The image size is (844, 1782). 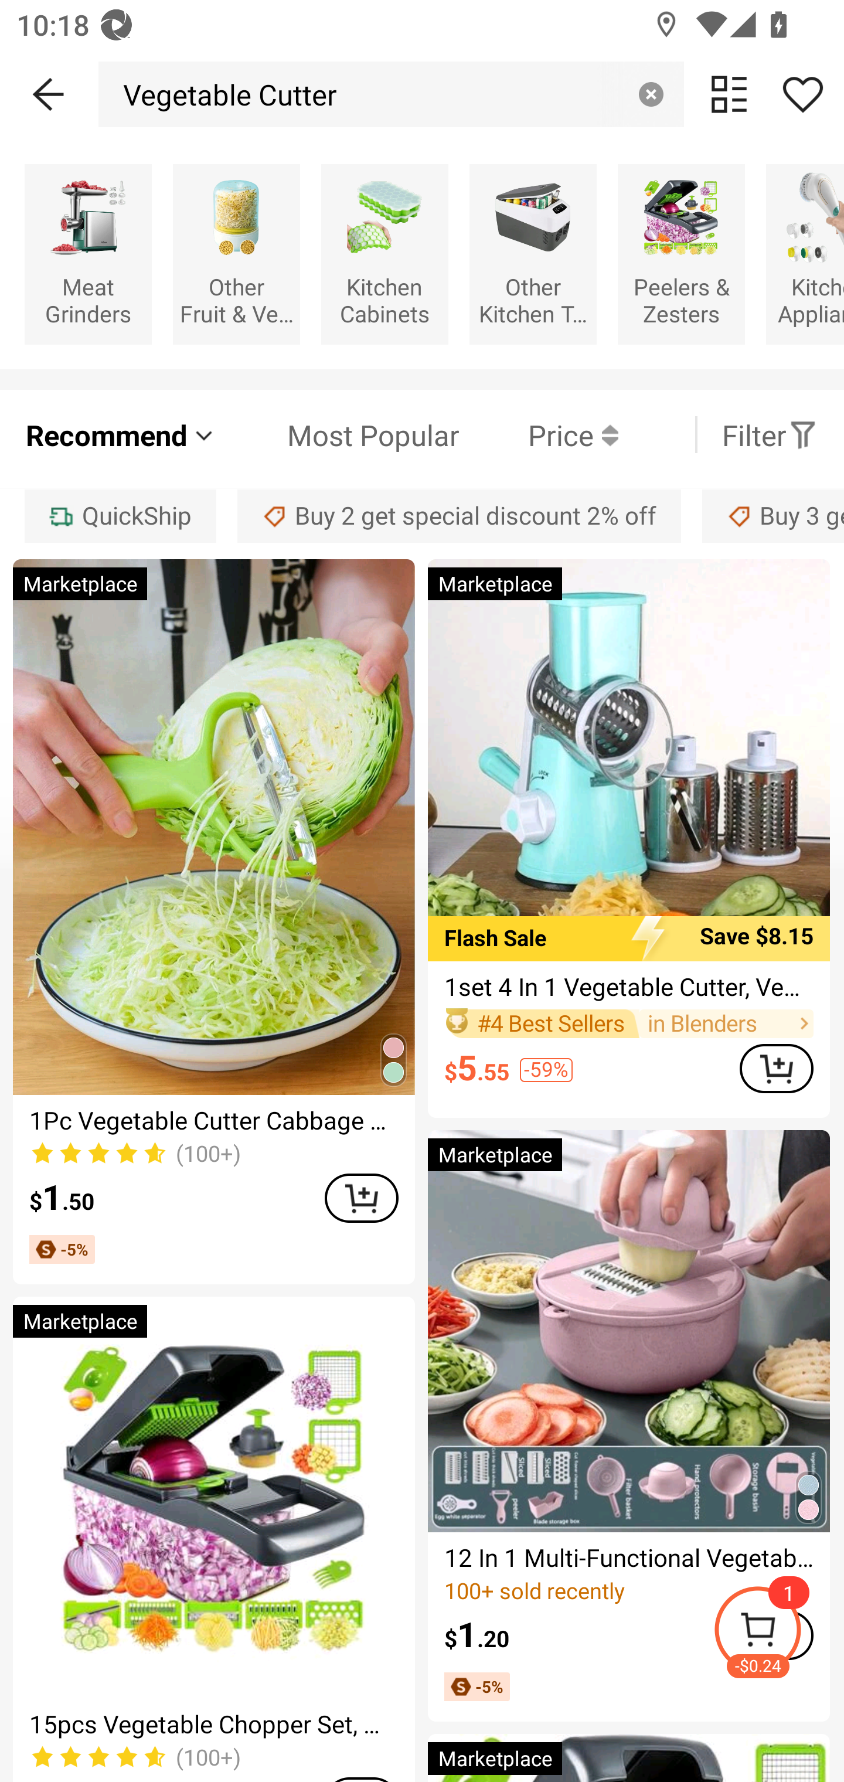 What do you see at coordinates (773, 517) in the screenshot?
I see `Buy 3 get special discount 1% off` at bounding box center [773, 517].